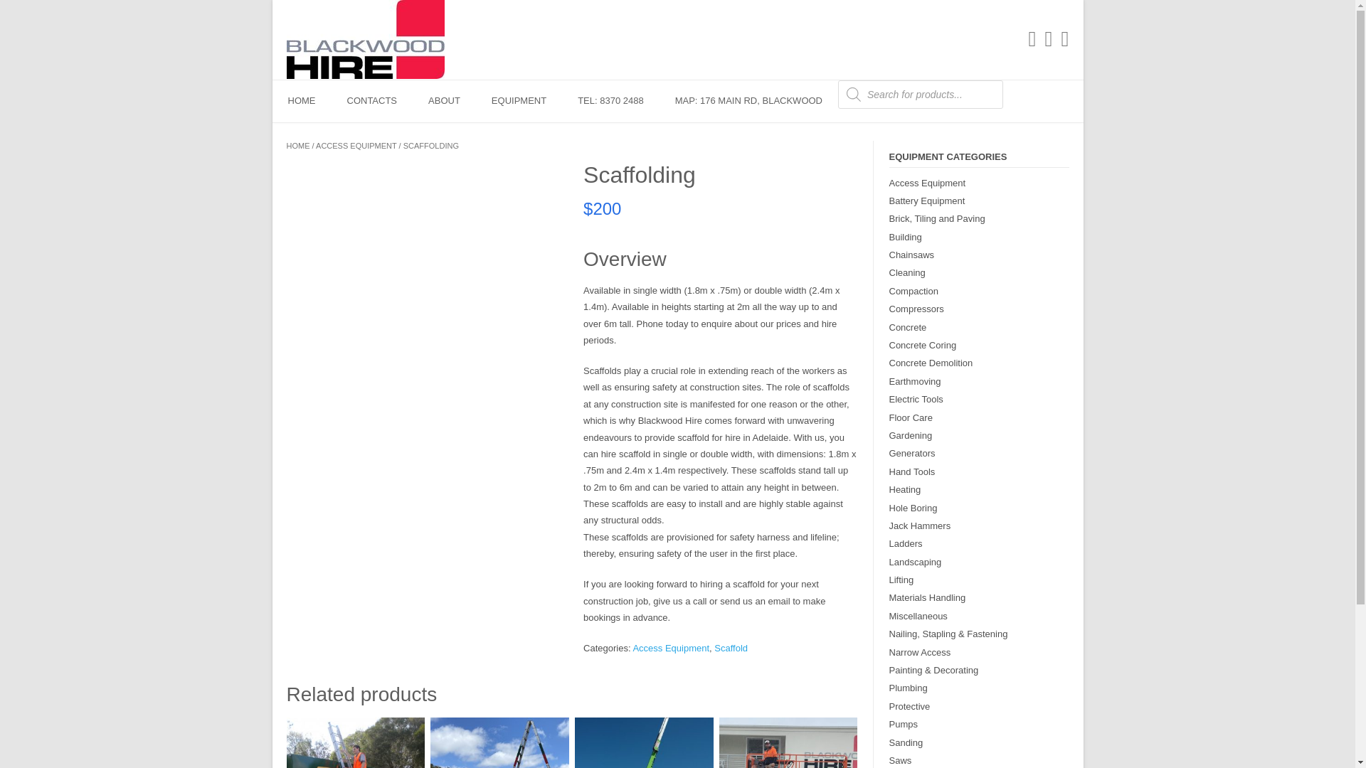  I want to click on HOME, so click(297, 144).